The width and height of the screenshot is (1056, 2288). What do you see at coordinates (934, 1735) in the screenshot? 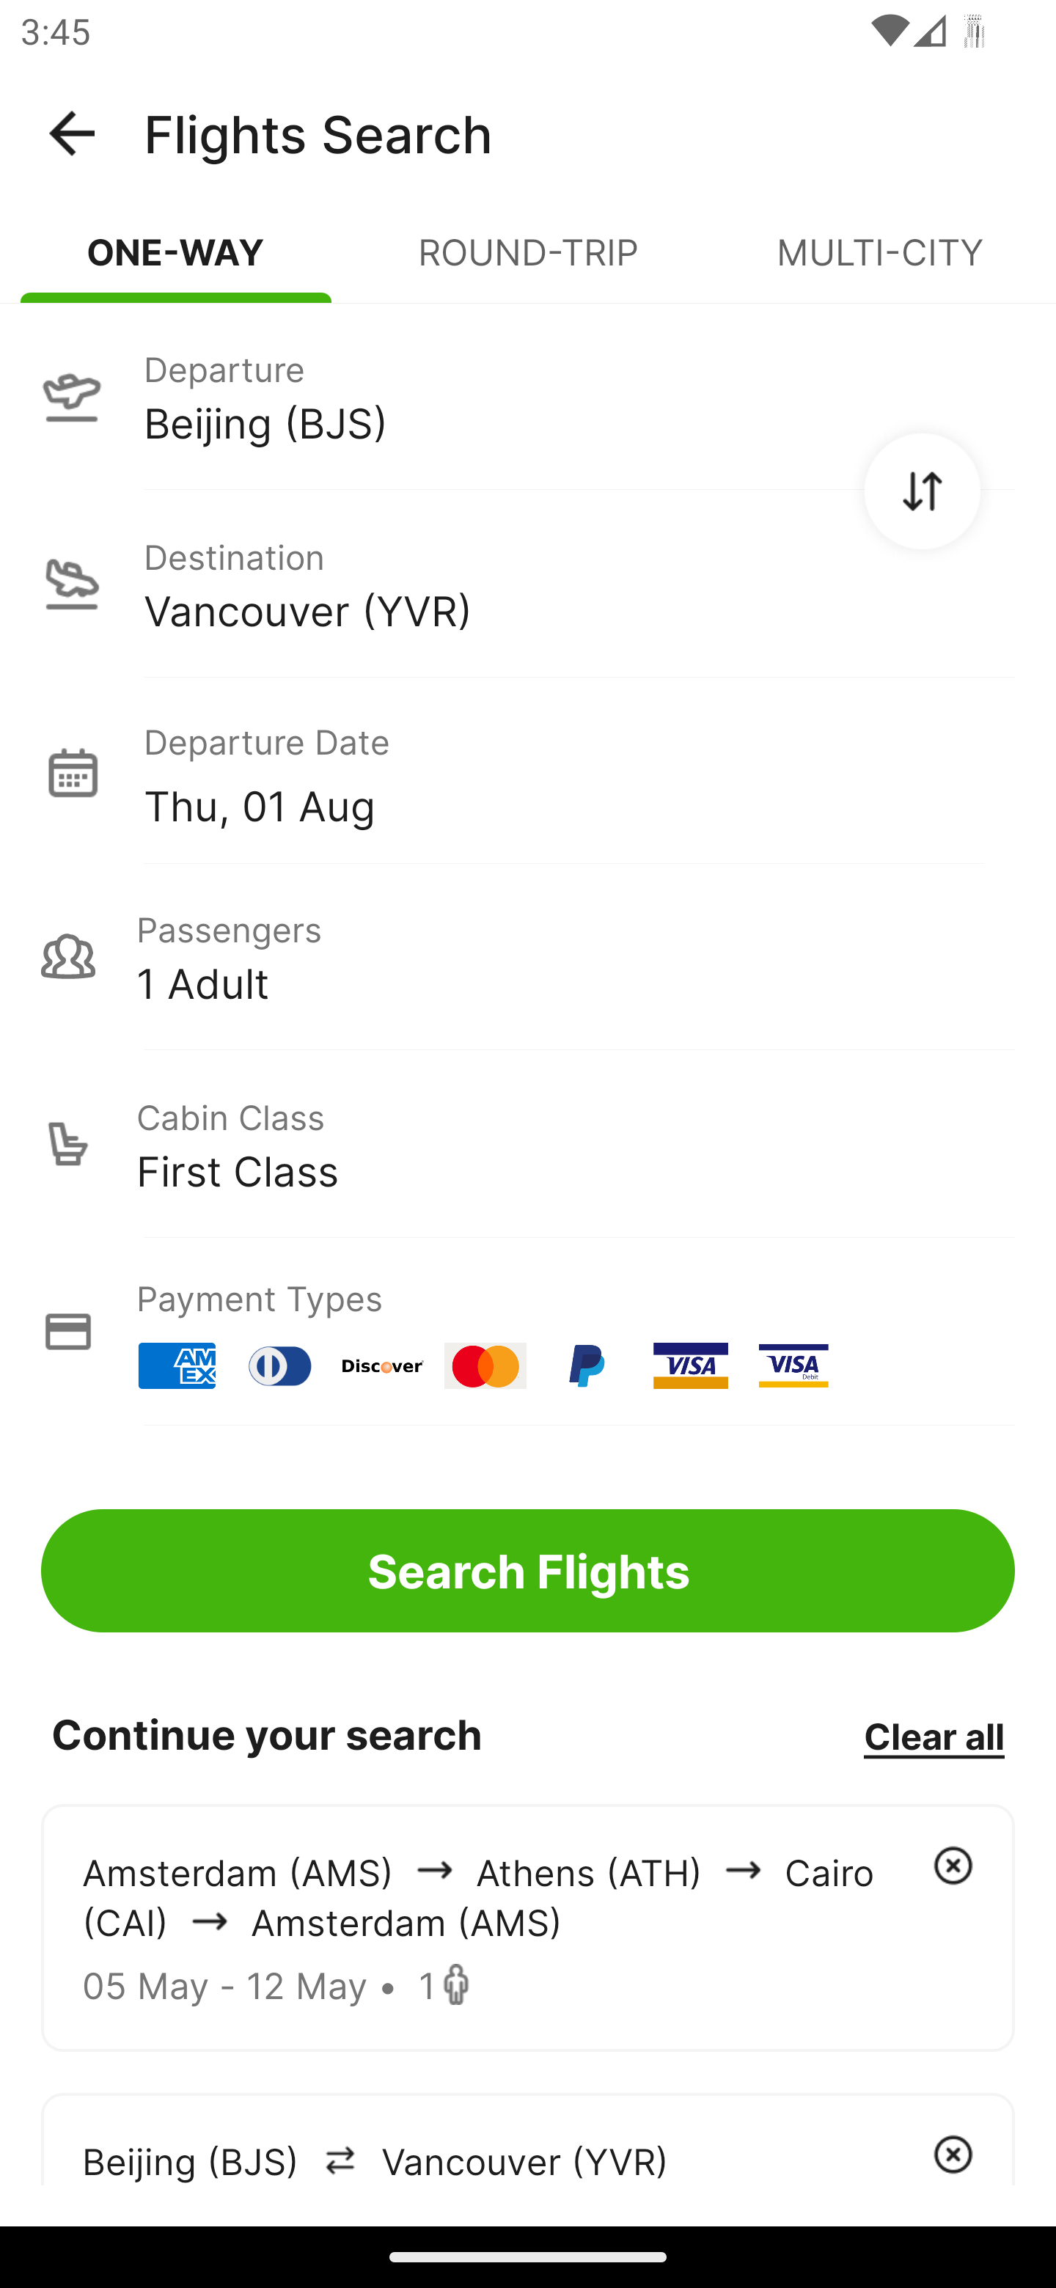
I see `Clear all` at bounding box center [934, 1735].